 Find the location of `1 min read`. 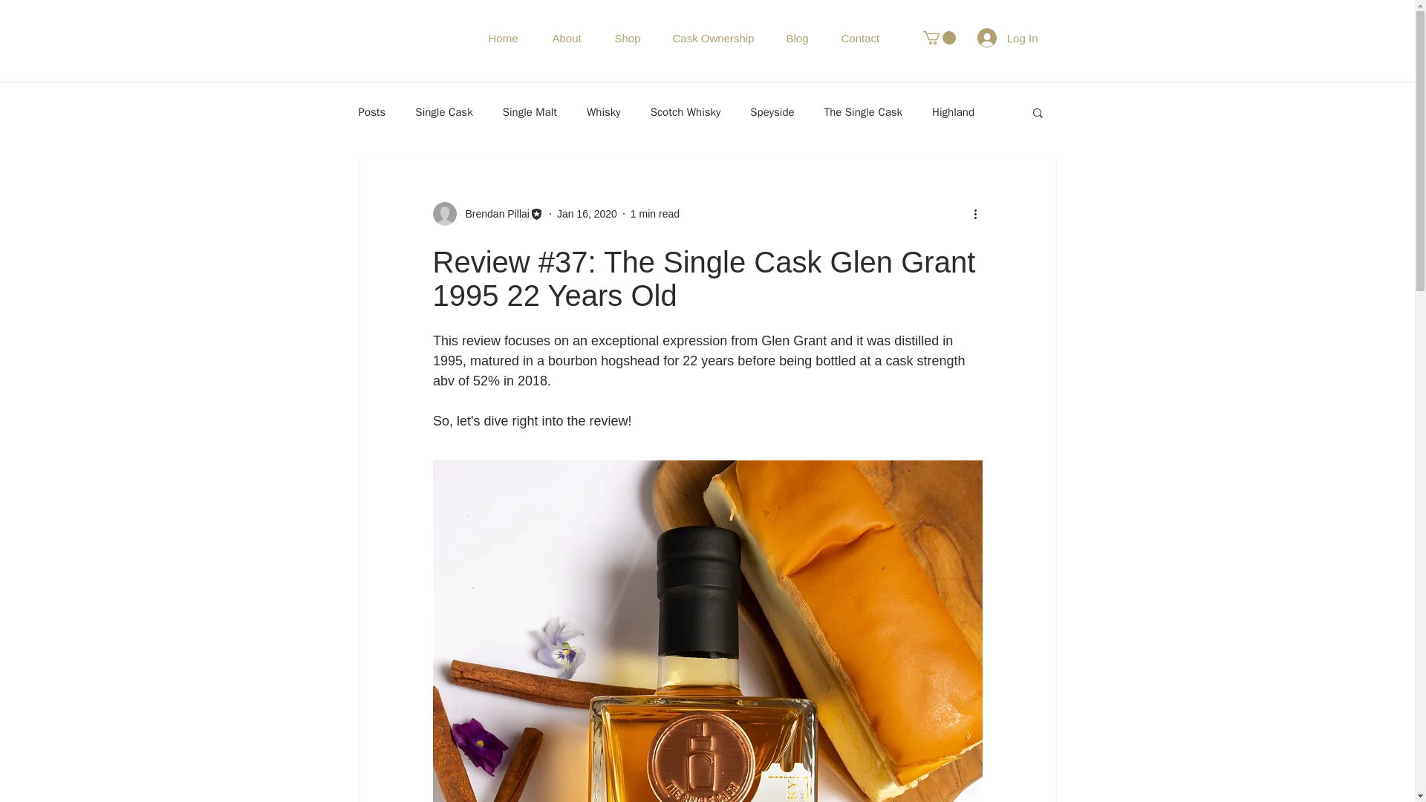

1 min read is located at coordinates (655, 213).